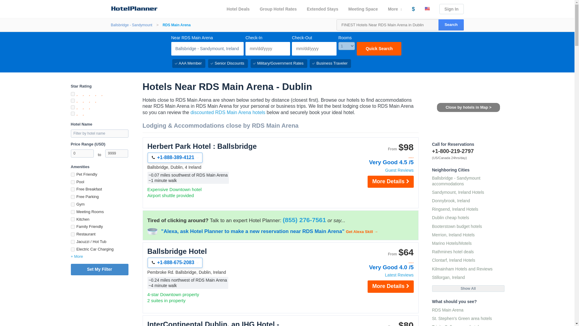 The width and height of the screenshot is (579, 326). Describe the element at coordinates (451, 25) in the screenshot. I see `Search` at that location.